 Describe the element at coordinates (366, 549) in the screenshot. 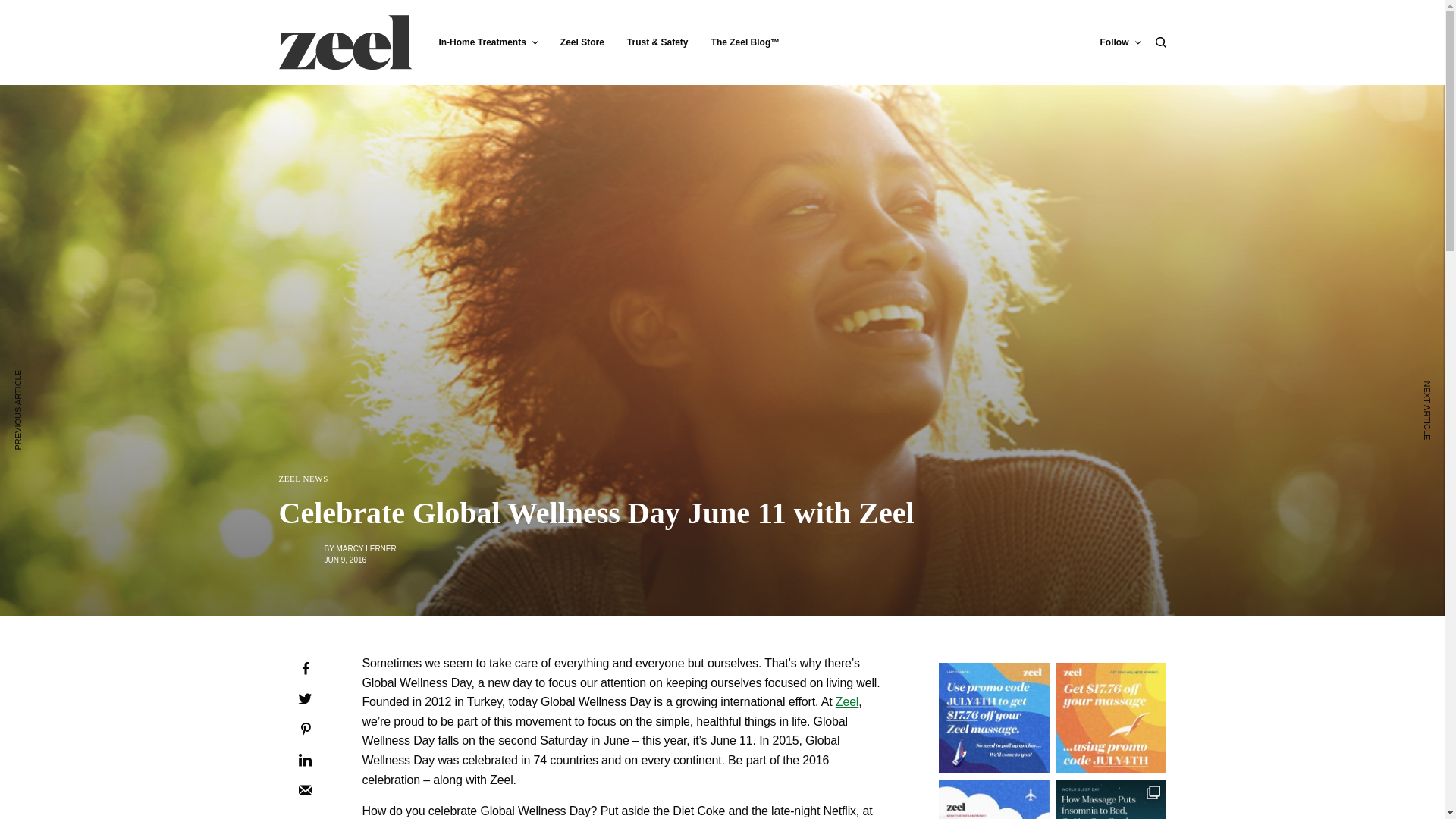

I see `Posts by Marcy Lerner` at that location.